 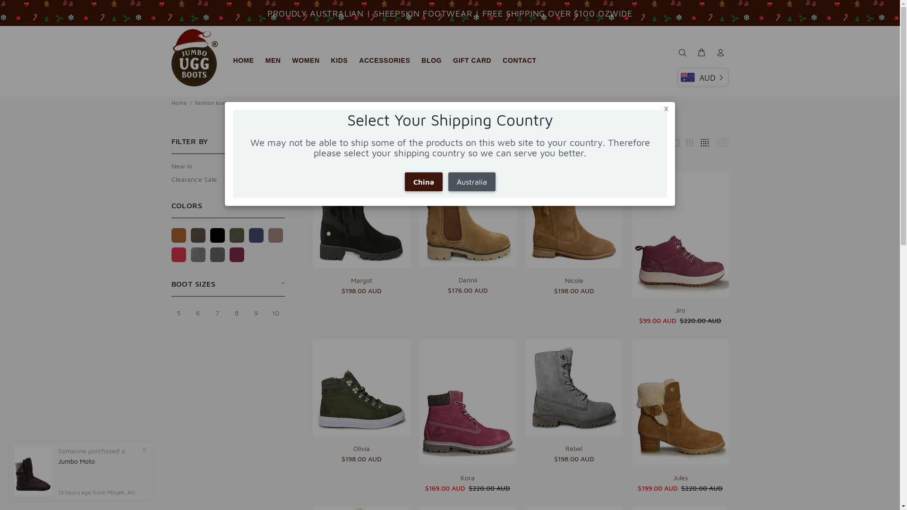 I want to click on Jumbo Moto, so click(x=77, y=461).